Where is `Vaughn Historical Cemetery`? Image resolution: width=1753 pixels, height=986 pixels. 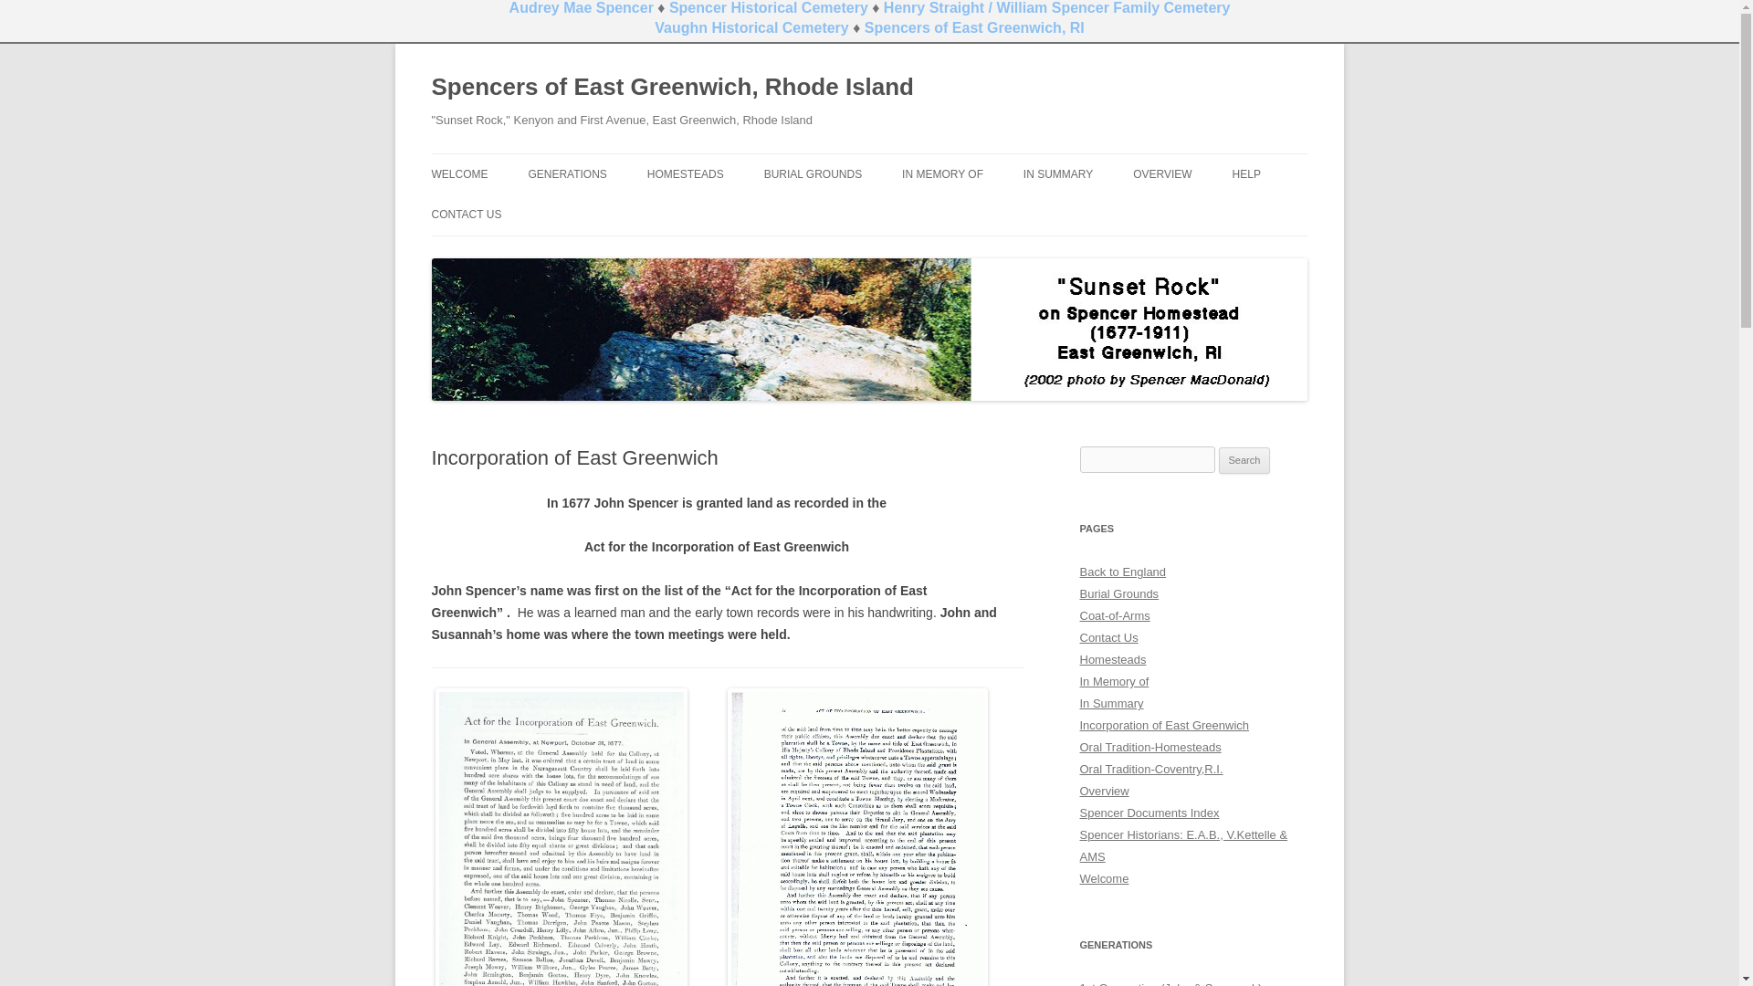
Vaughn Historical Cemetery is located at coordinates (751, 27).